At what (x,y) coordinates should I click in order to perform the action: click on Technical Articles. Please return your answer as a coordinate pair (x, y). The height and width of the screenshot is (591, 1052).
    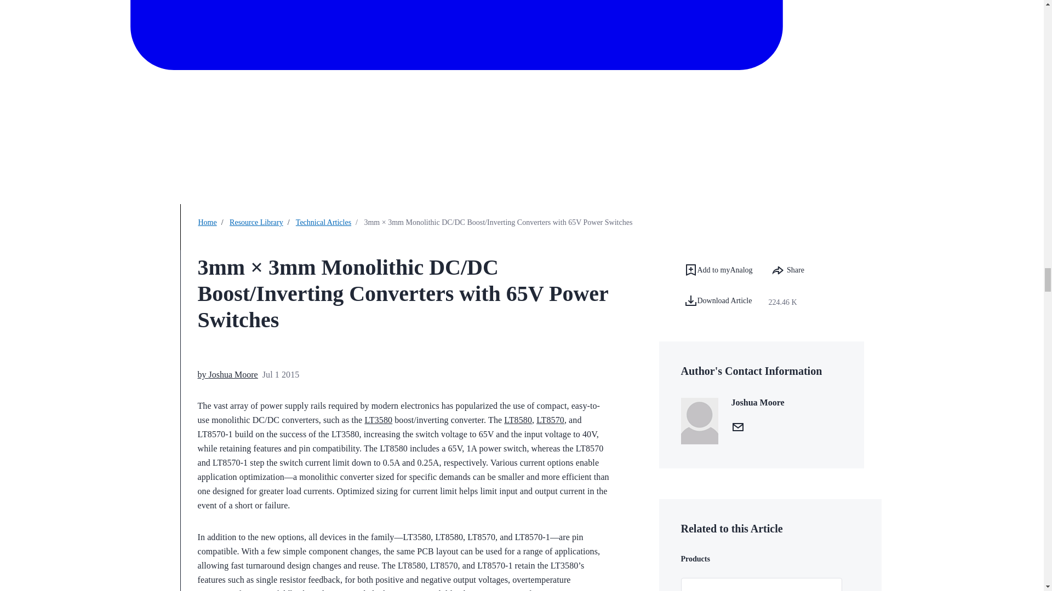
    Looking at the image, I should click on (323, 222).